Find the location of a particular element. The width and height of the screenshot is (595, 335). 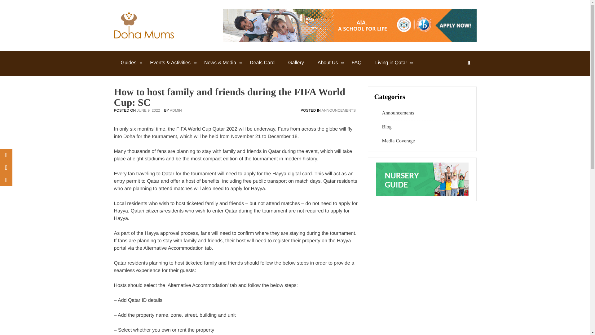

Living in Qatar is located at coordinates (391, 63).